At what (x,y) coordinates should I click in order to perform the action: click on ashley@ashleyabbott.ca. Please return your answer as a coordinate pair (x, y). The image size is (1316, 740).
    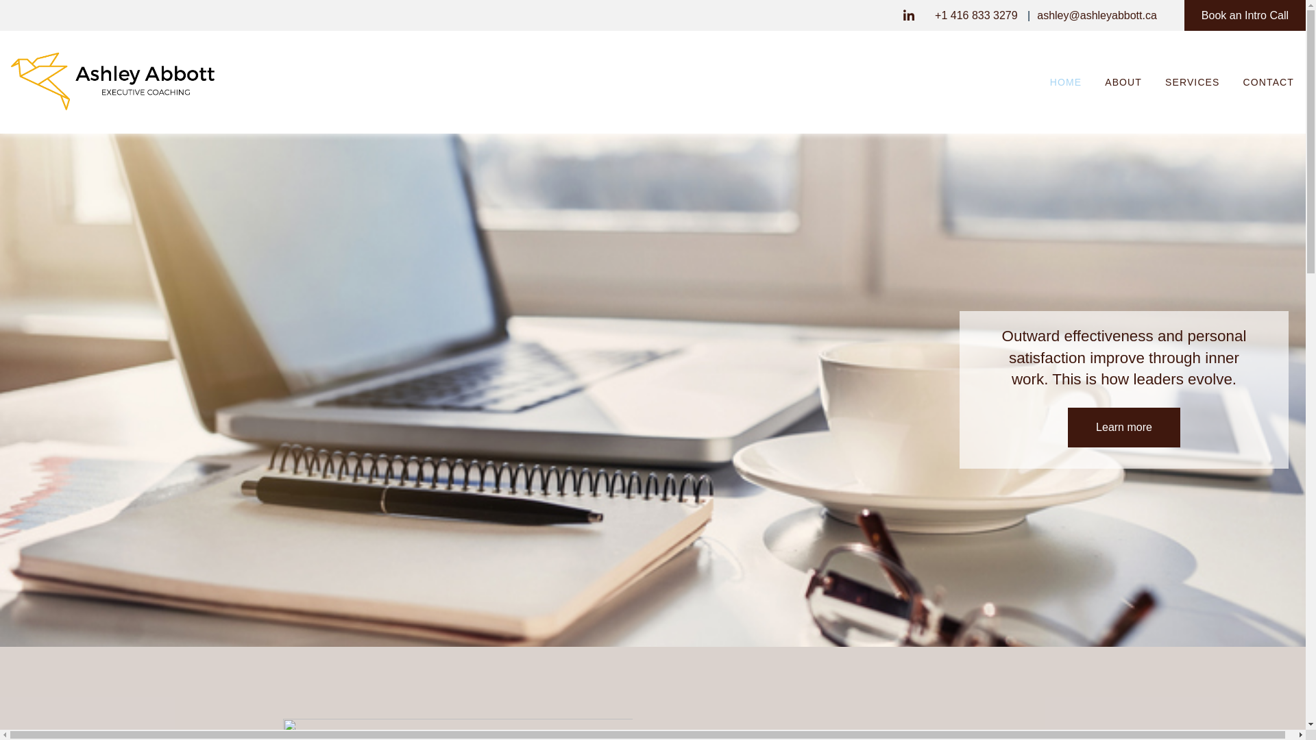
    Looking at the image, I should click on (1097, 15).